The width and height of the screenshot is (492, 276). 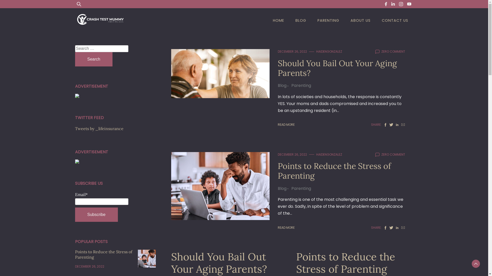 I want to click on HAIDENGONZALEZ, so click(x=329, y=155).